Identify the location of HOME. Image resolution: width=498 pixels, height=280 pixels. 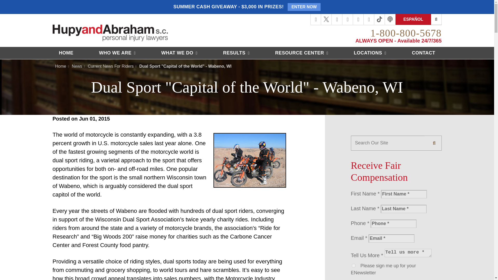
(66, 53).